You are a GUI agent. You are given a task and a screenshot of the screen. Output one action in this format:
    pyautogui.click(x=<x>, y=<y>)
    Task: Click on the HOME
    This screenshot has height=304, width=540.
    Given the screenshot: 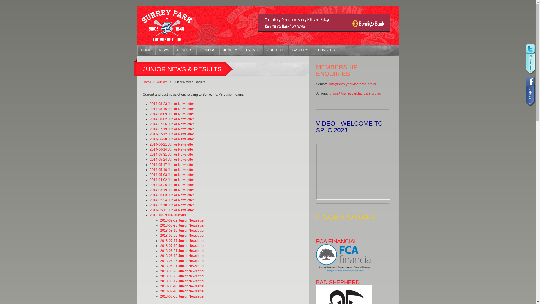 What is the action you would take?
    pyautogui.click(x=146, y=50)
    